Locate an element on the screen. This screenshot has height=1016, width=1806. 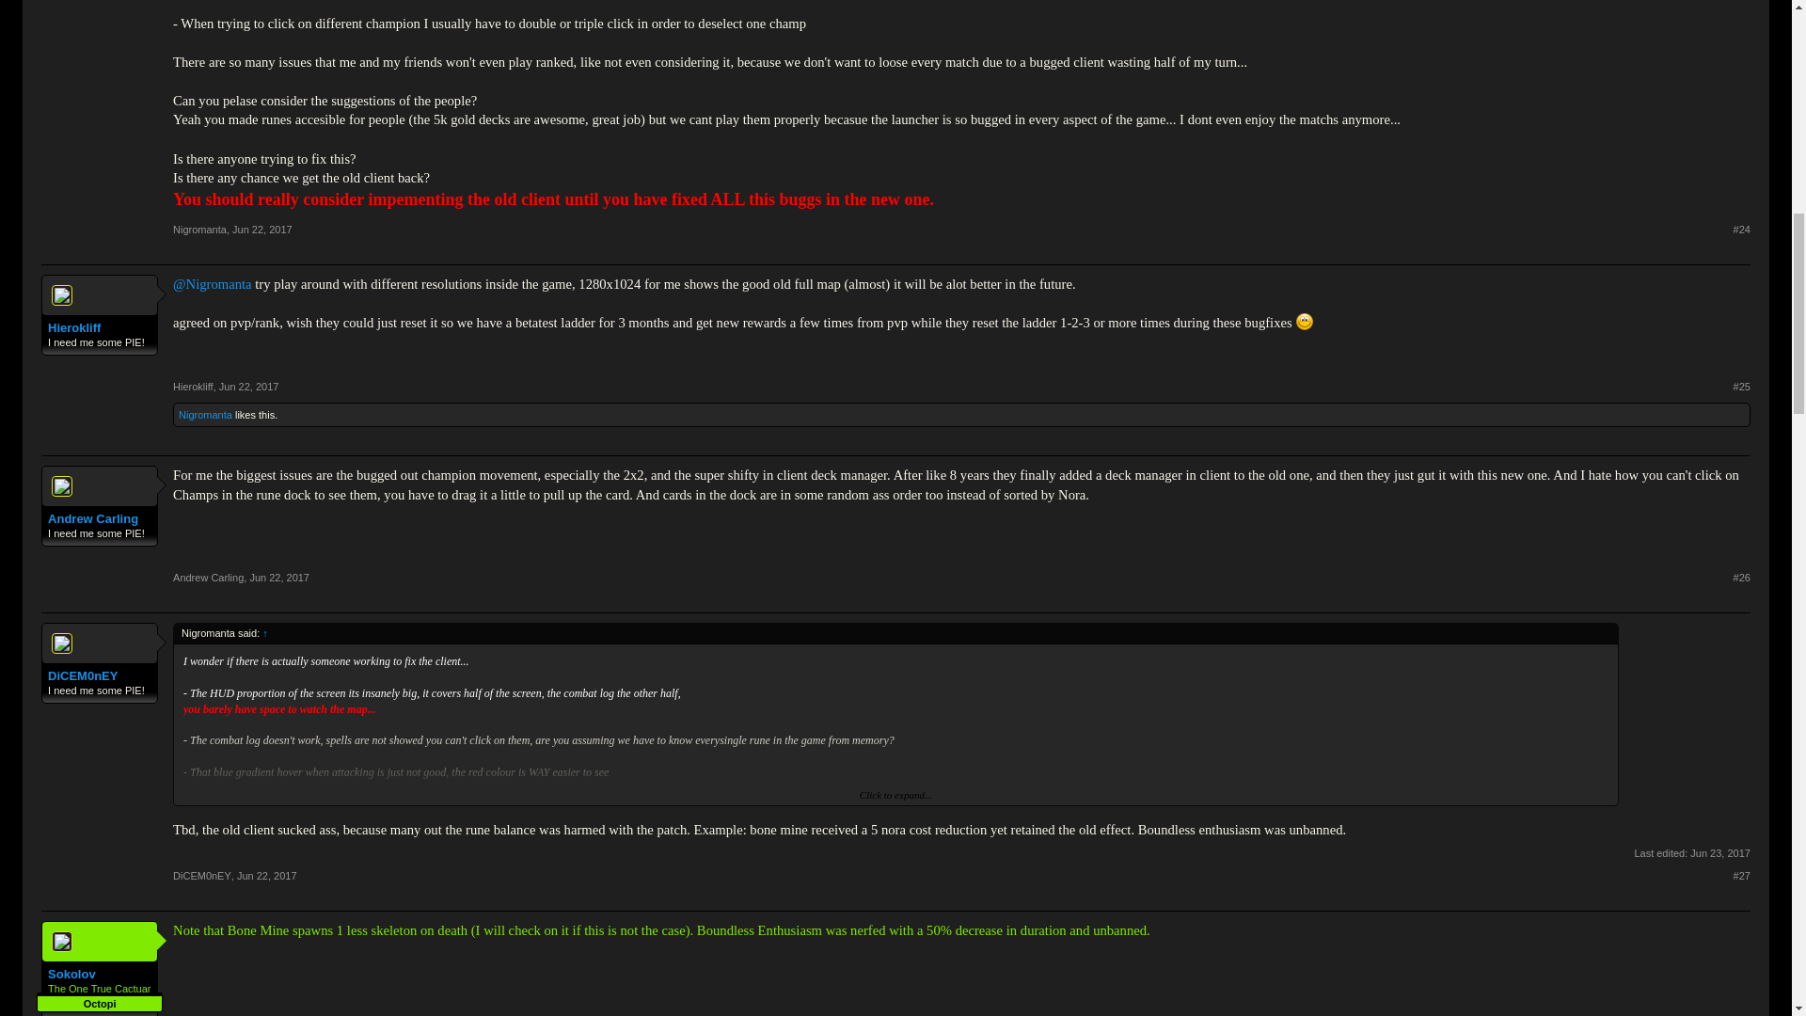
Hierokliff is located at coordinates (100, 328).